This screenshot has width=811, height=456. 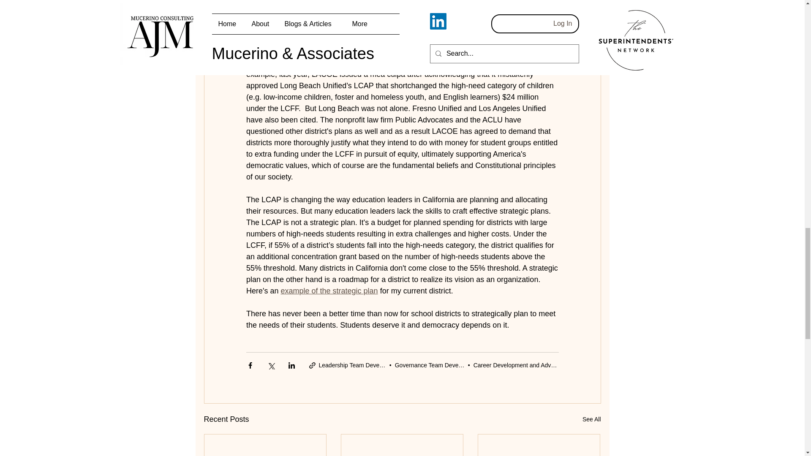 I want to click on Leadership Team Development, so click(x=359, y=365).